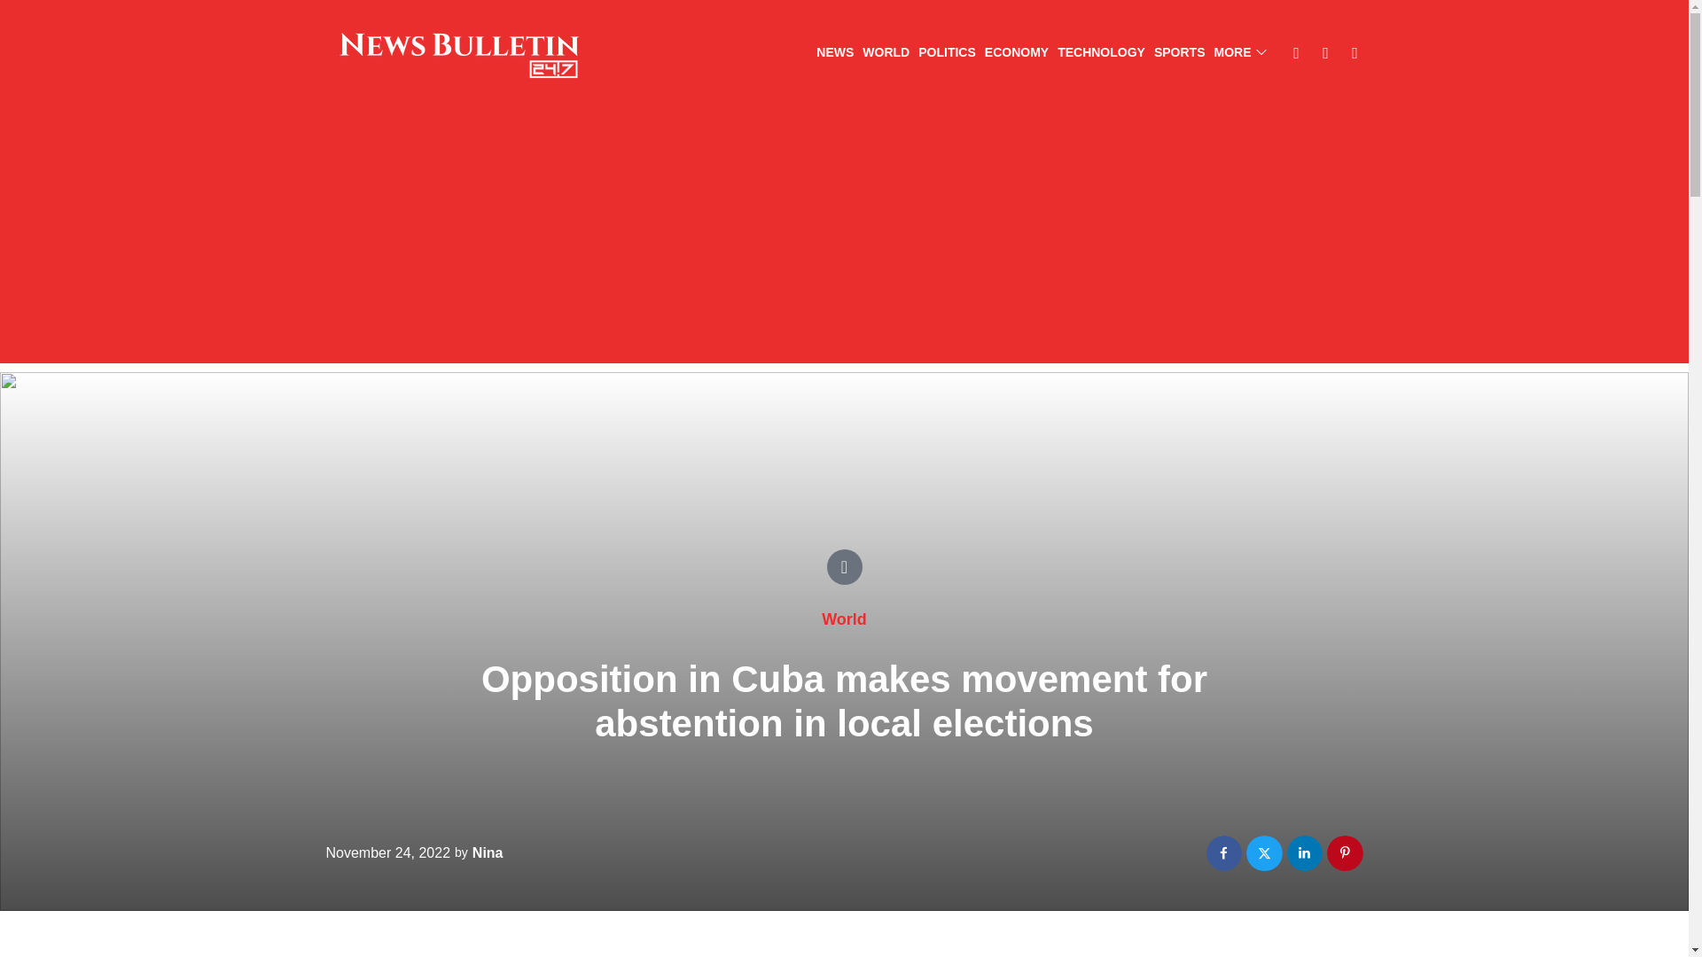 This screenshot has width=1702, height=957. What do you see at coordinates (886, 53) in the screenshot?
I see `WORLD` at bounding box center [886, 53].